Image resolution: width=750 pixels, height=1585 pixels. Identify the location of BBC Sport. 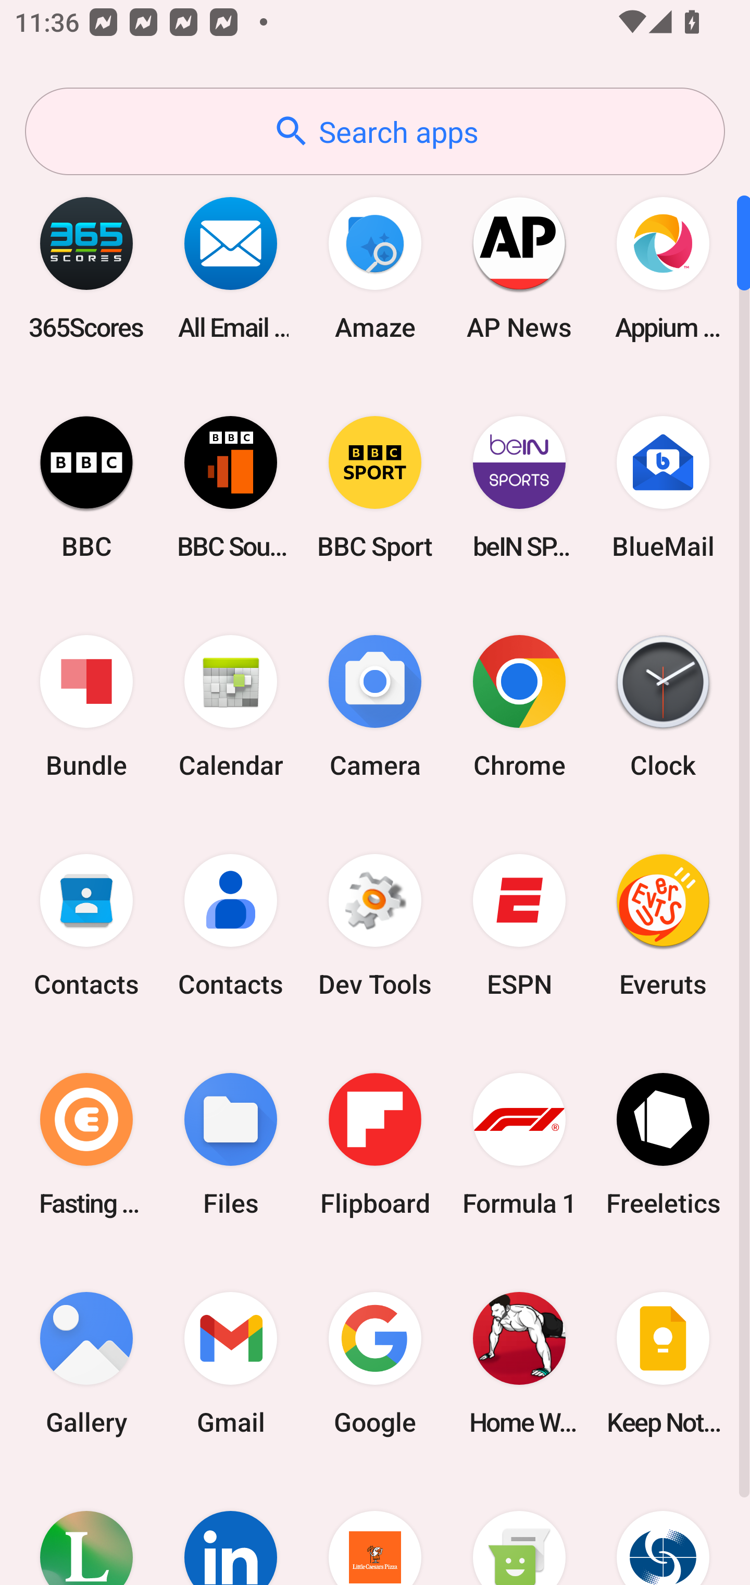
(375, 487).